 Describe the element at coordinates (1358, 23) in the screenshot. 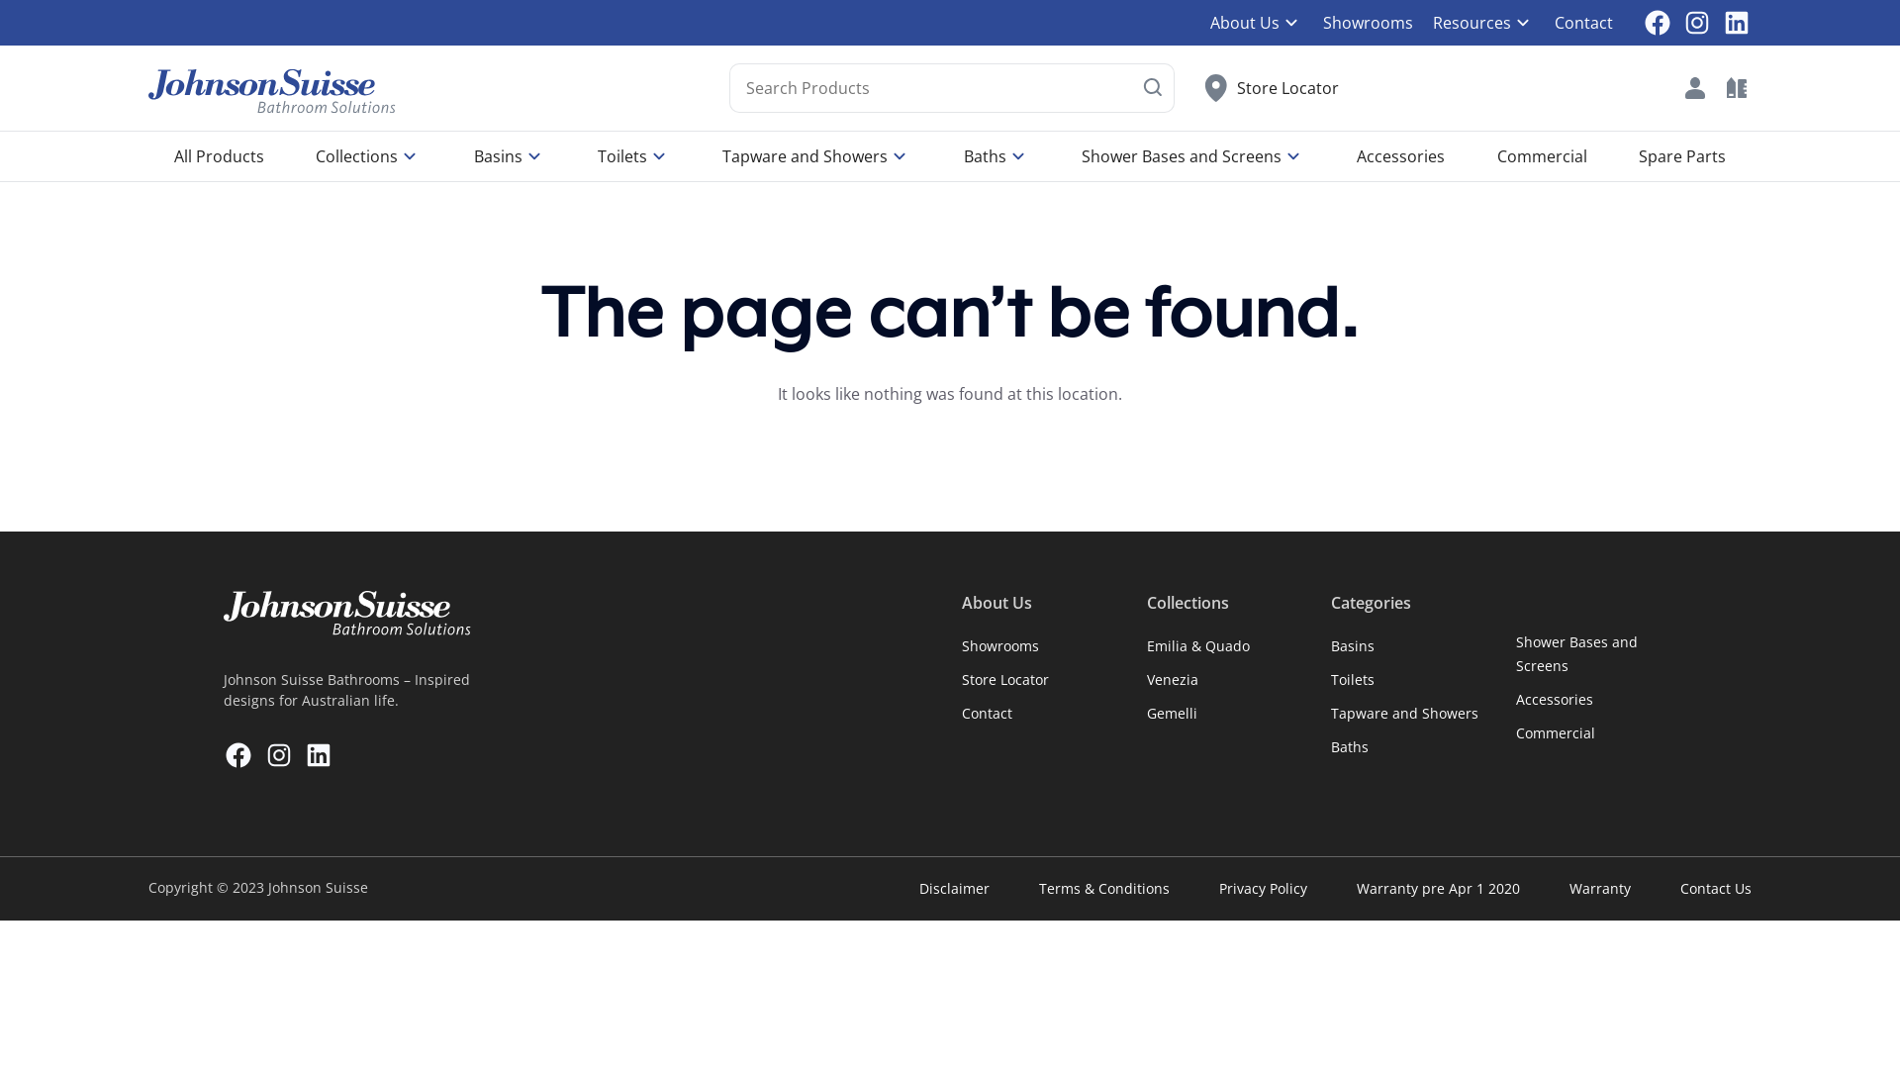

I see `Showrooms` at that location.